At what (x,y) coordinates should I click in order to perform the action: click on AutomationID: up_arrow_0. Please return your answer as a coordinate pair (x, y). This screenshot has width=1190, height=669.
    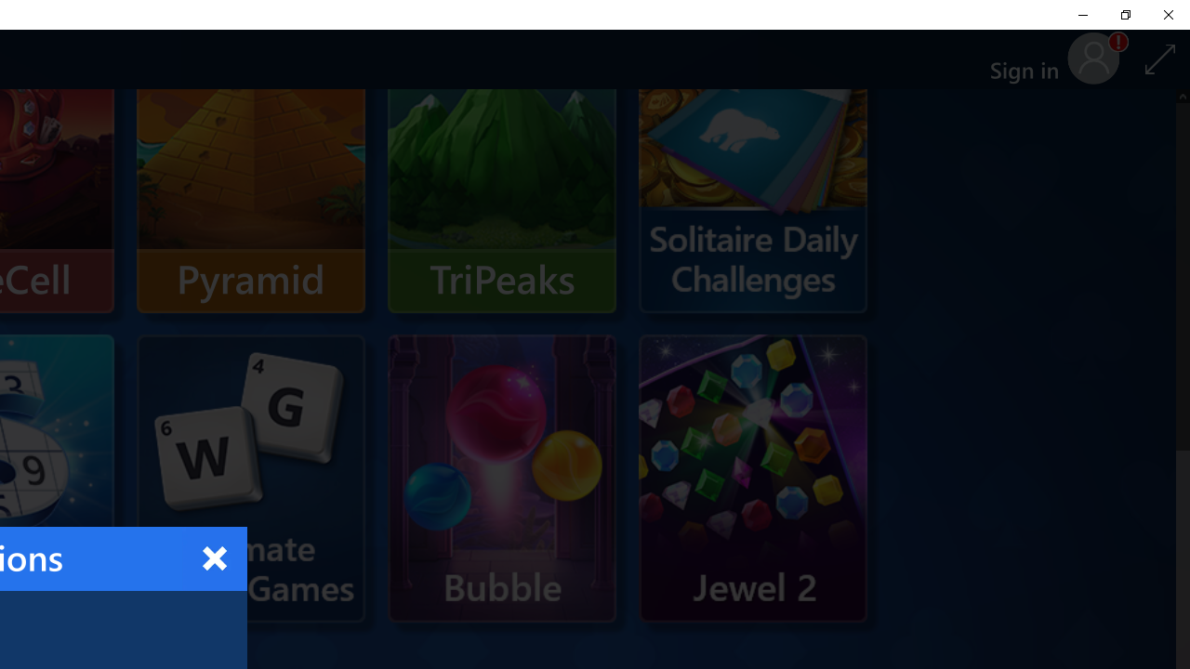
    Looking at the image, I should click on (1183, 95).